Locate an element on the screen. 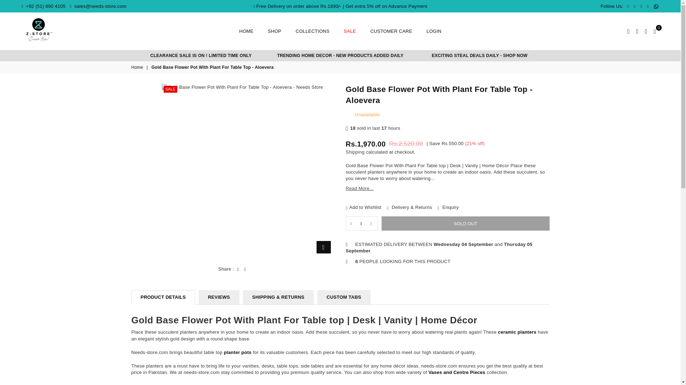 The height and width of the screenshot is (385, 686). Needs Store on Pinterest is located at coordinates (641, 6).